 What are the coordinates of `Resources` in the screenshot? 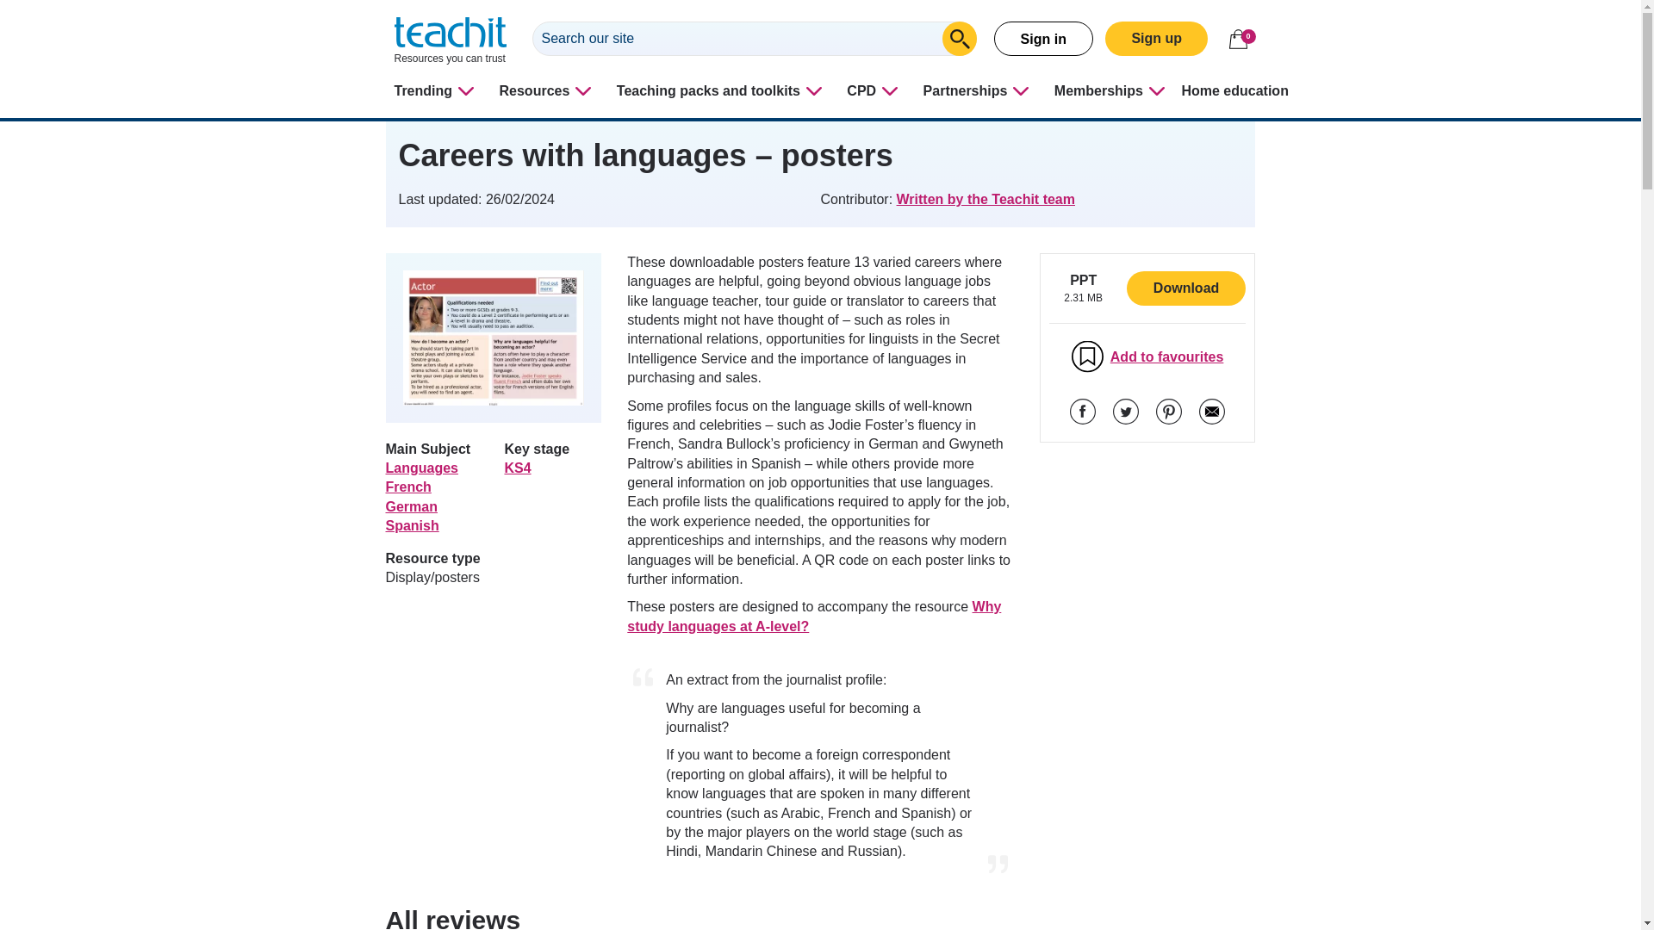 It's located at (548, 91).